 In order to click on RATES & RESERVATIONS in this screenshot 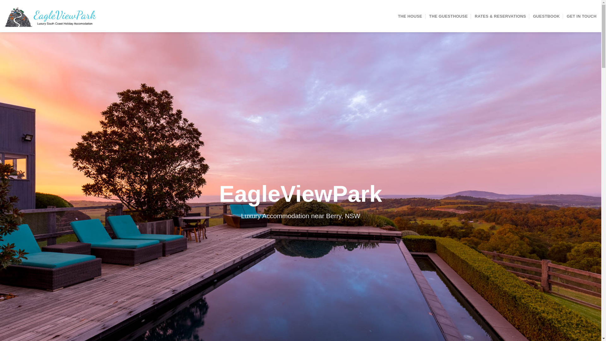, I will do `click(501, 16)`.